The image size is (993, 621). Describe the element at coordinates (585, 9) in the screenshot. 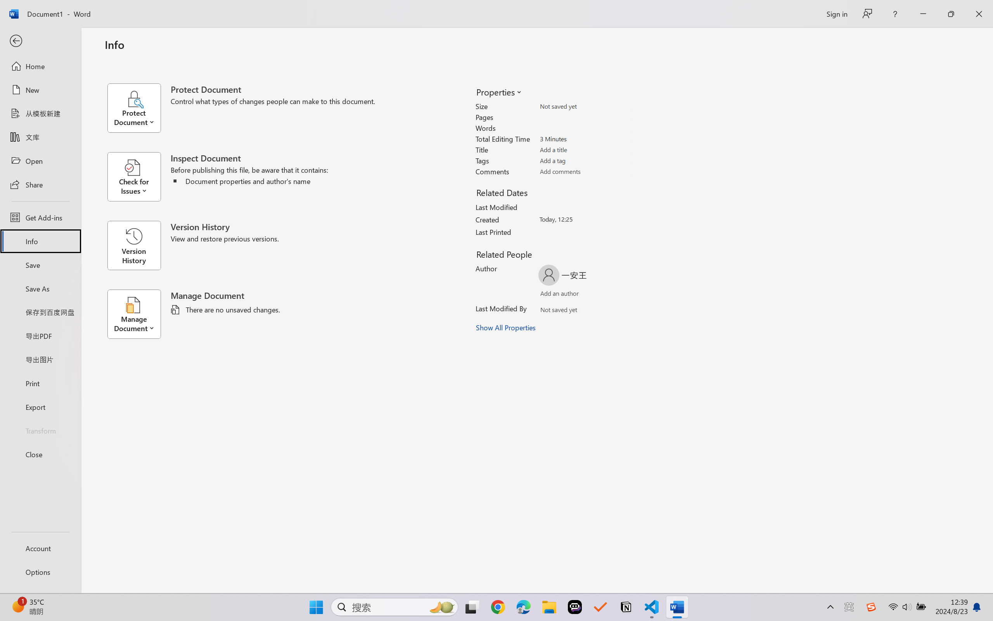

I see `Google` at that location.